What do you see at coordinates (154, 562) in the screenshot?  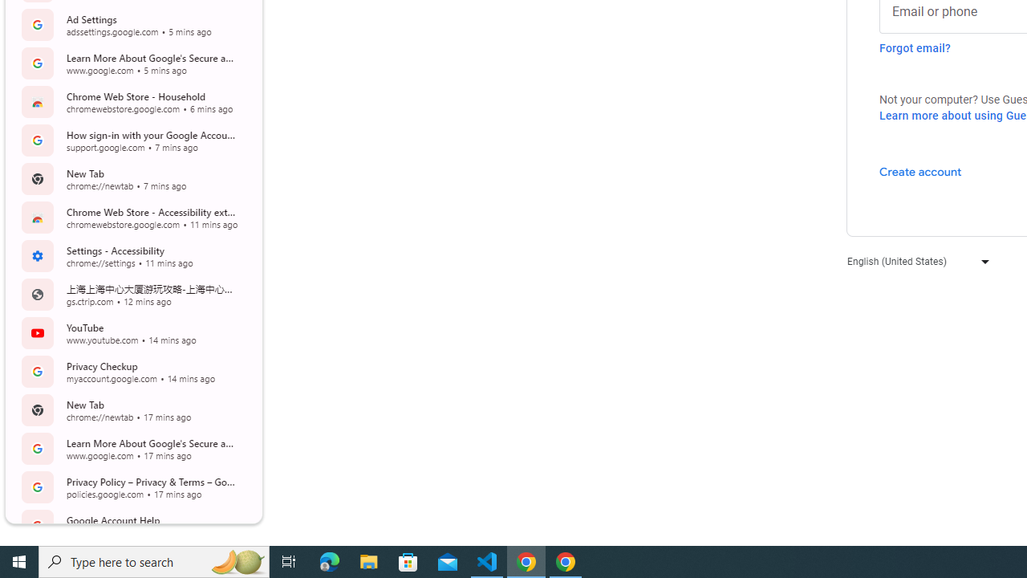 I see `Type here to search` at bounding box center [154, 562].